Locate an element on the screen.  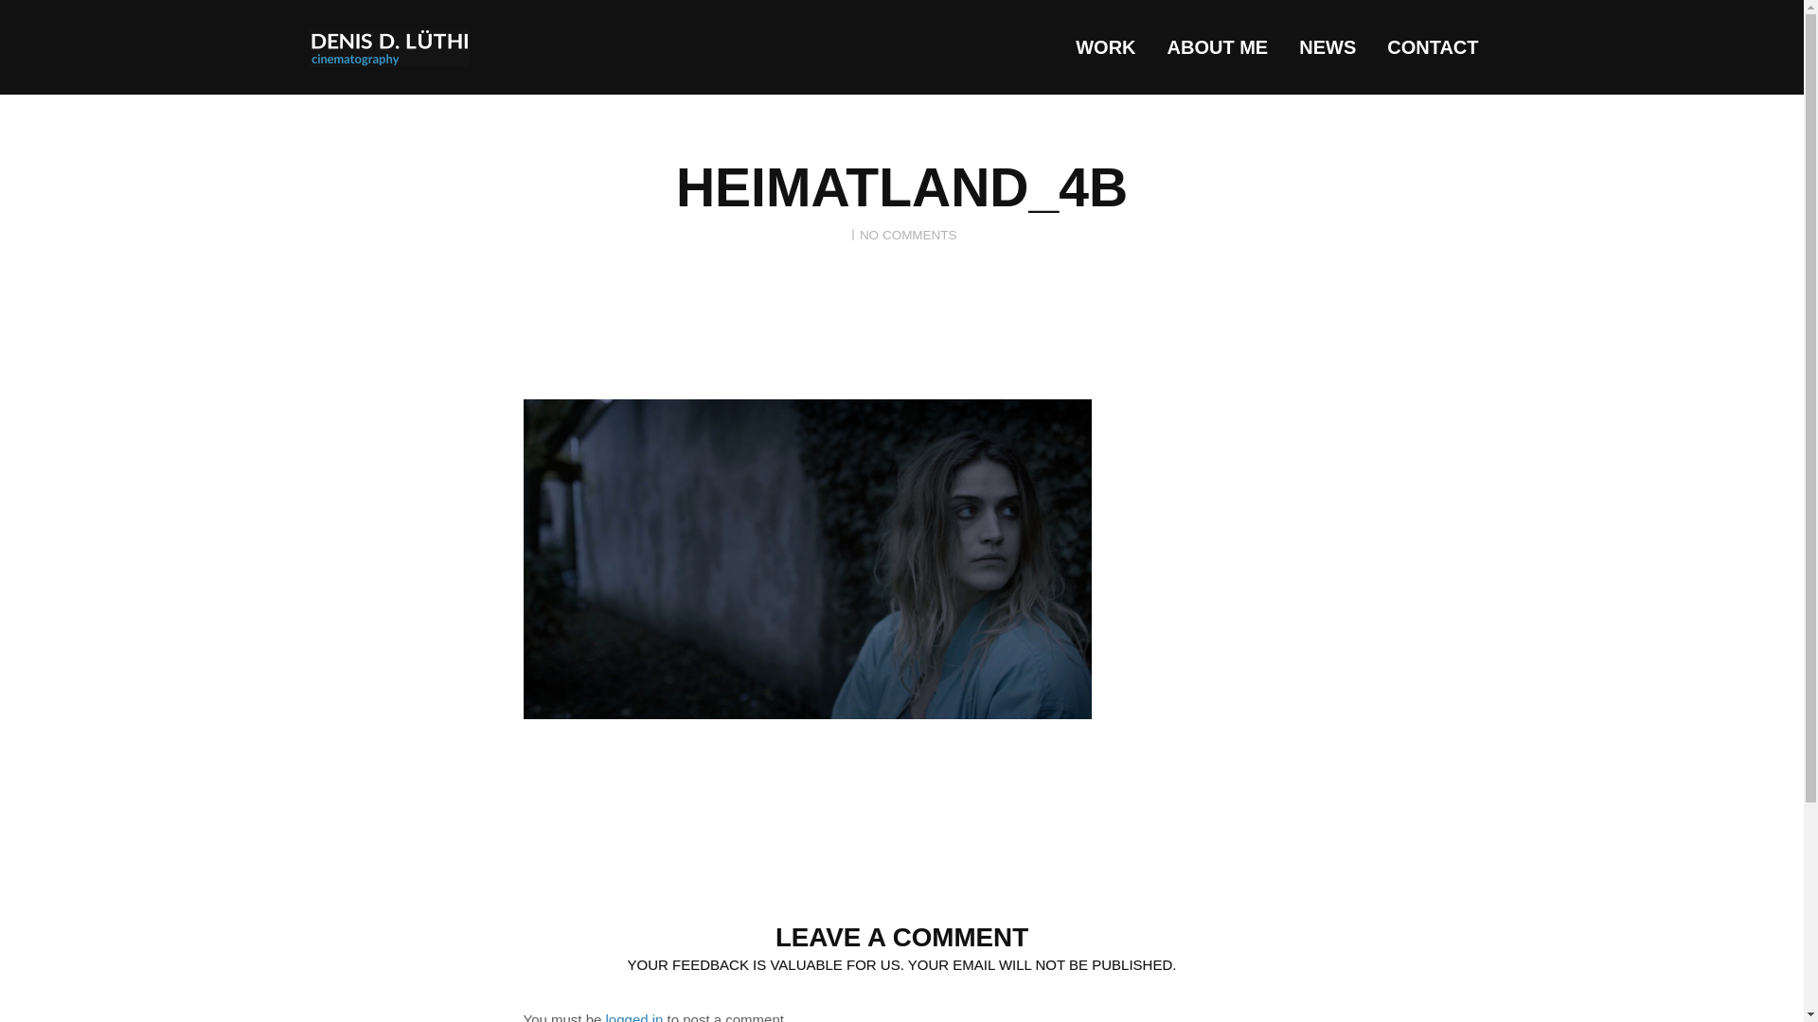
CONTACT is located at coordinates (1432, 47).